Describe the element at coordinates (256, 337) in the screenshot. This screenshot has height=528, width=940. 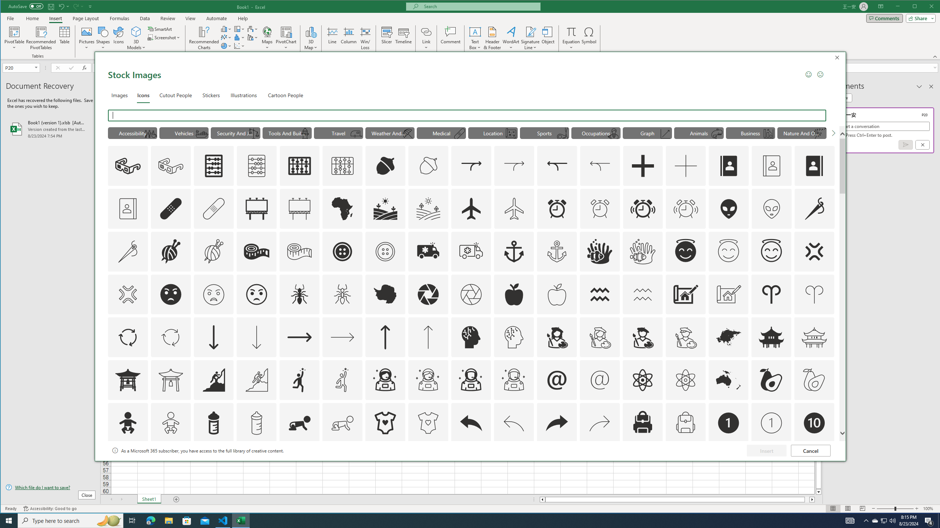
I see `AutomationID: Icons_ArrowDown_M` at that location.